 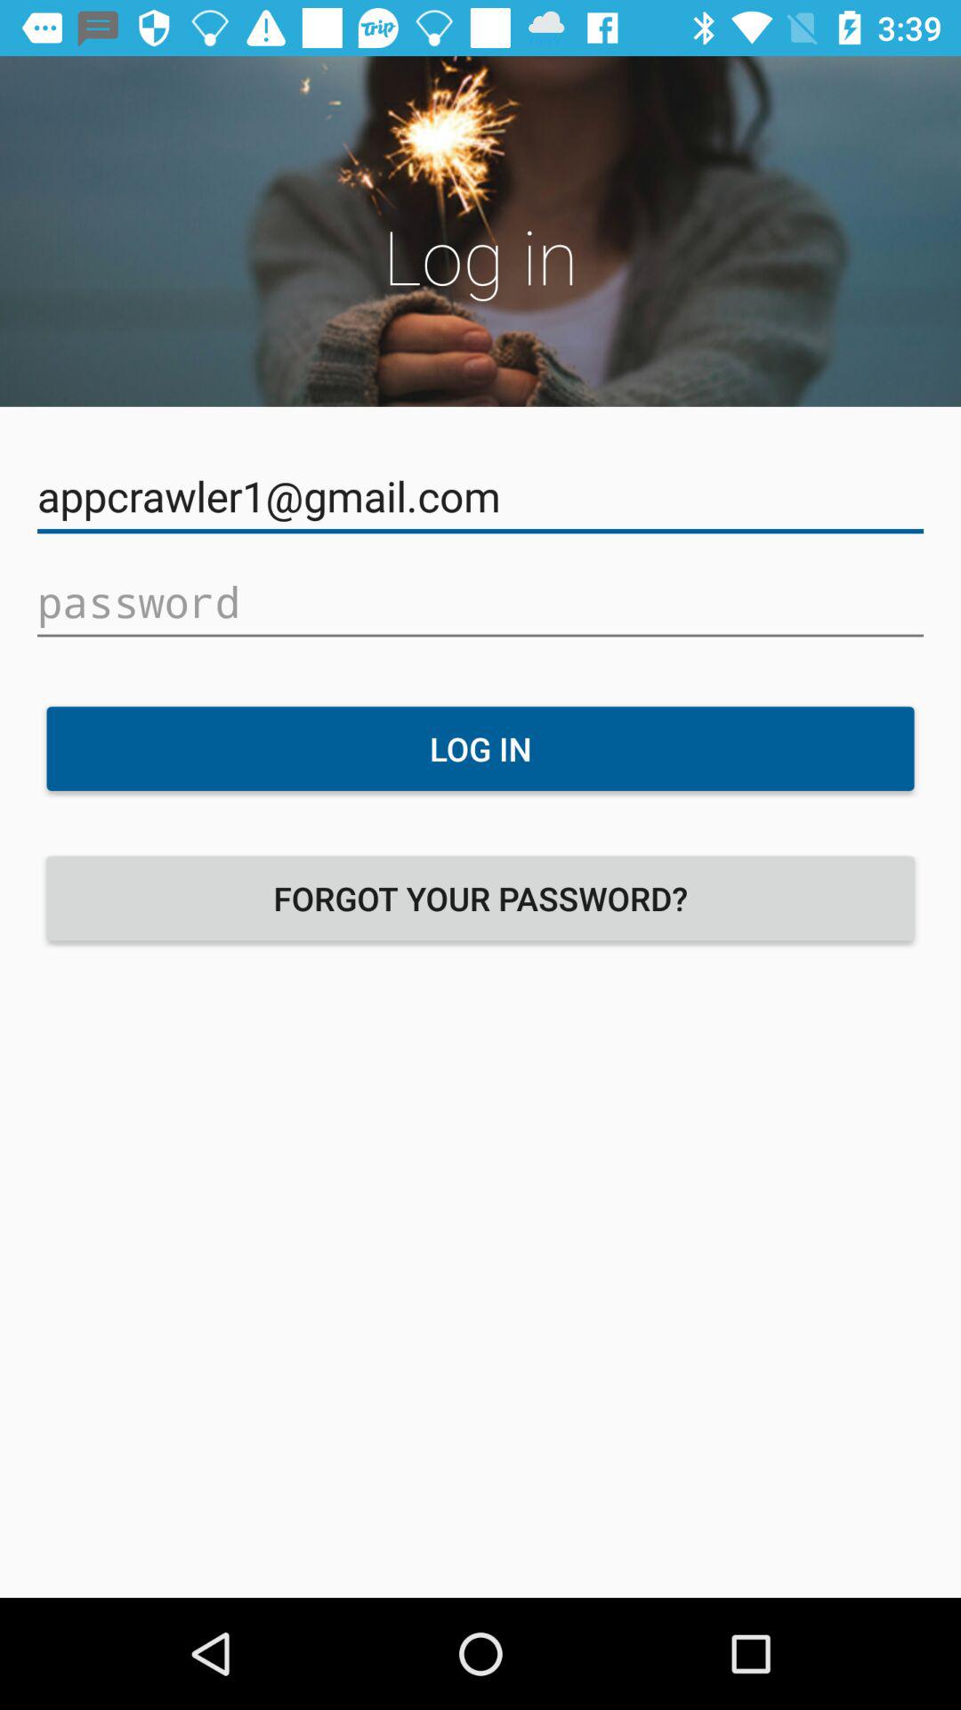 What do you see at coordinates (480, 602) in the screenshot?
I see `press the item below appcrawler1@gmail.com item` at bounding box center [480, 602].